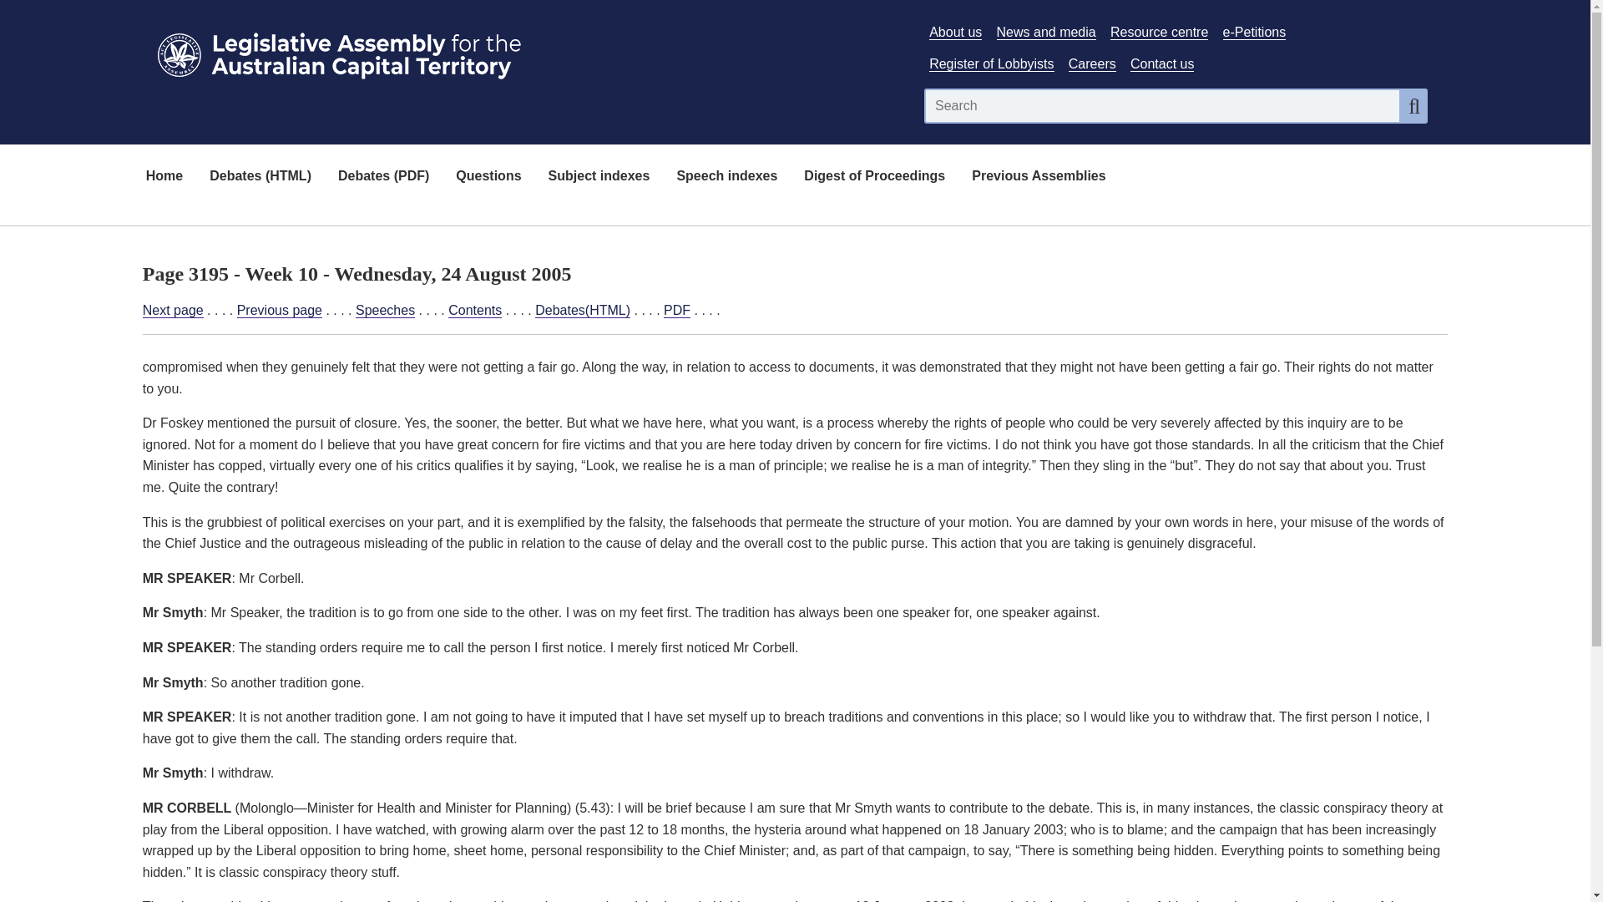 Image resolution: width=1603 pixels, height=902 pixels. Describe the element at coordinates (1092, 64) in the screenshot. I see `Link to Careers` at that location.